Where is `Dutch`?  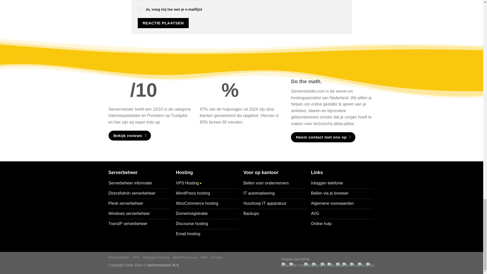 Dutch is located at coordinates (308, 265).